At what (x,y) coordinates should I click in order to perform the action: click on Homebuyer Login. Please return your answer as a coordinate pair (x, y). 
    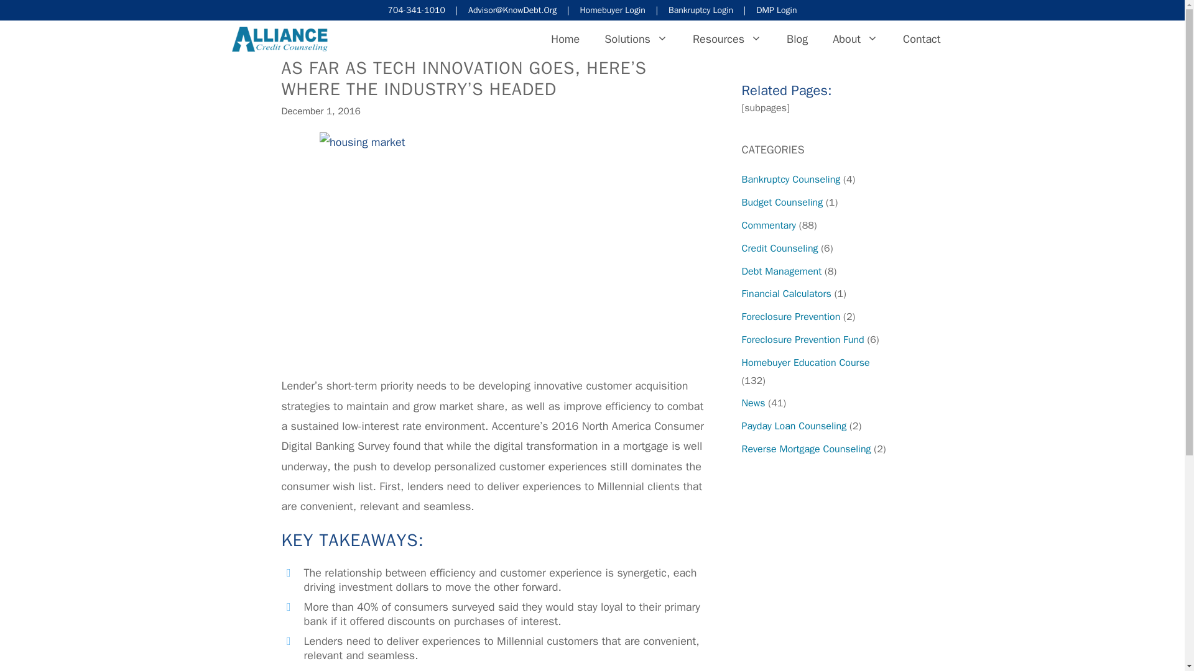
    Looking at the image, I should click on (612, 10).